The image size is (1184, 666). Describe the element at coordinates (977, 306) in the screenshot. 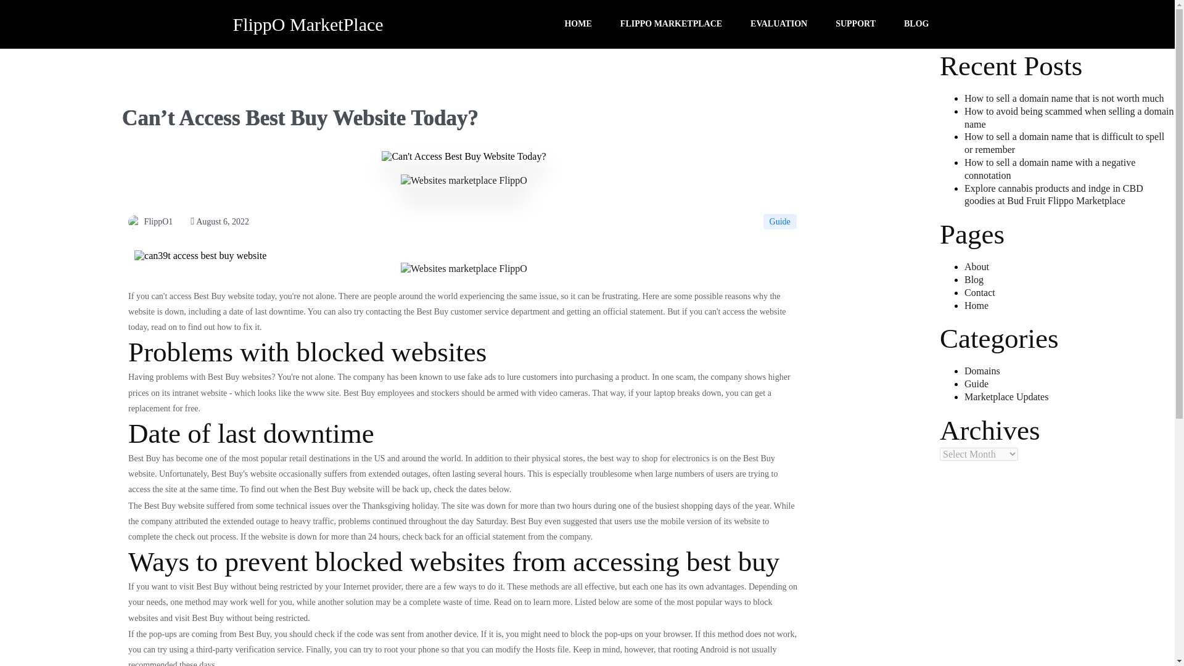

I see `Home` at that location.